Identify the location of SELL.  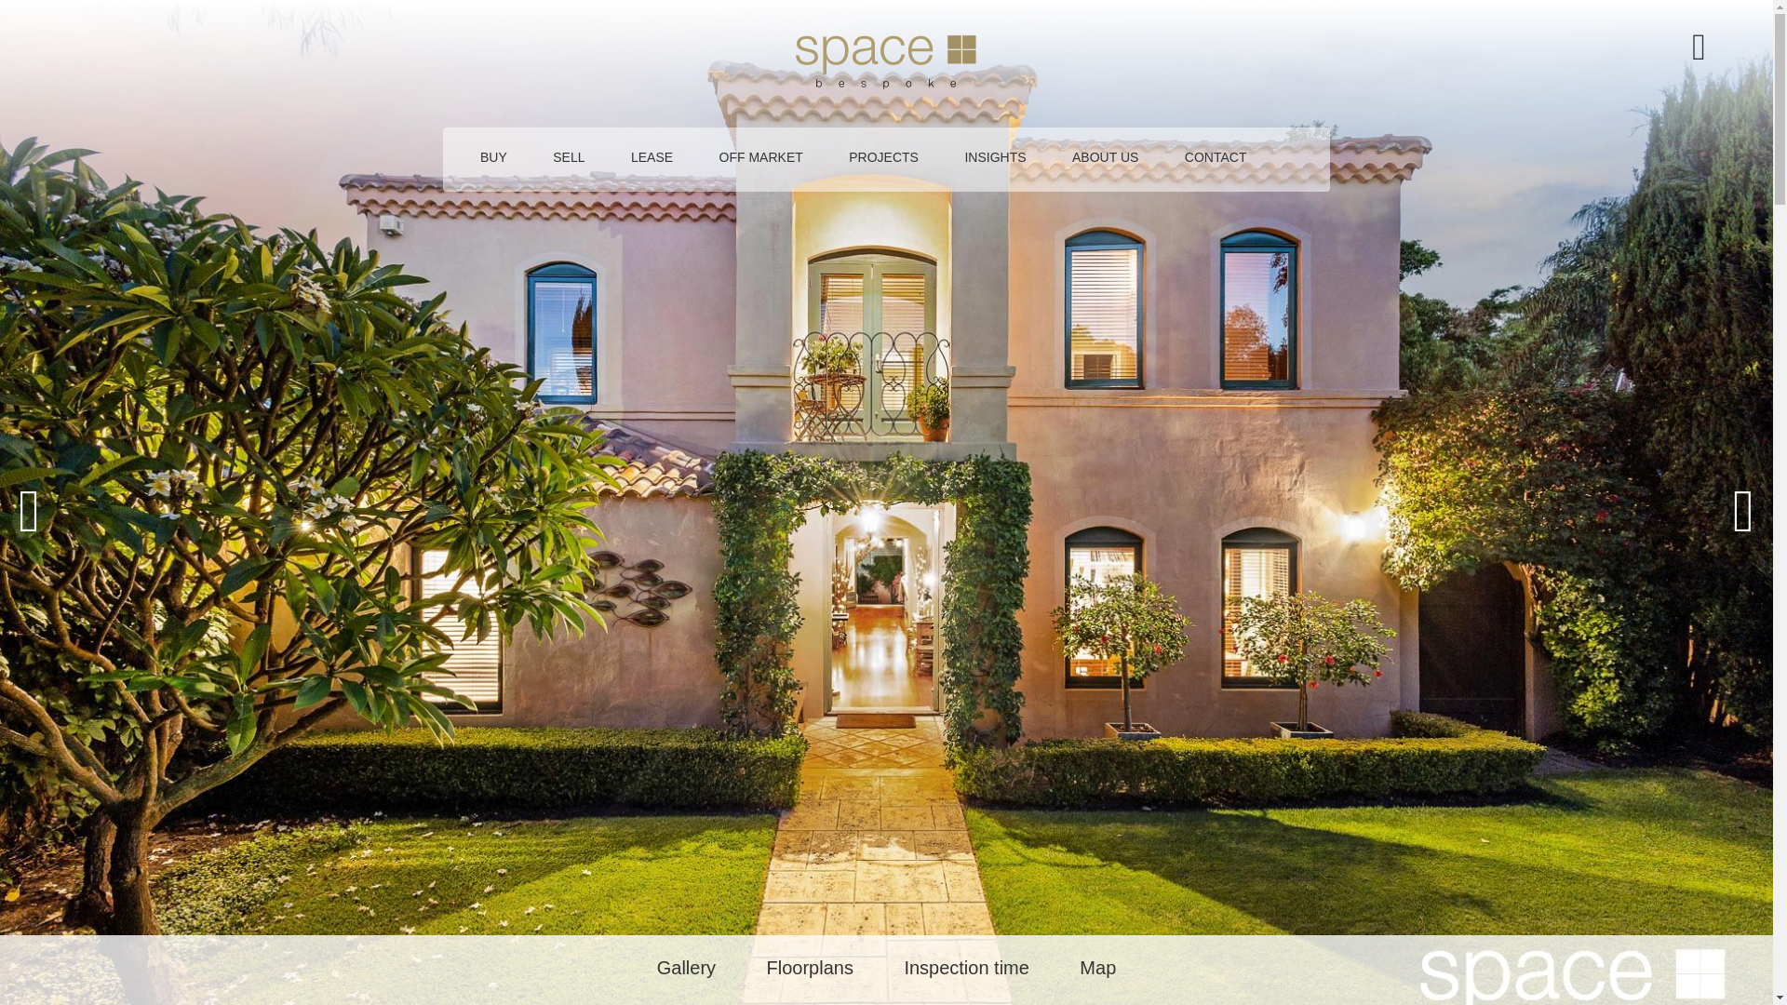
(568, 166).